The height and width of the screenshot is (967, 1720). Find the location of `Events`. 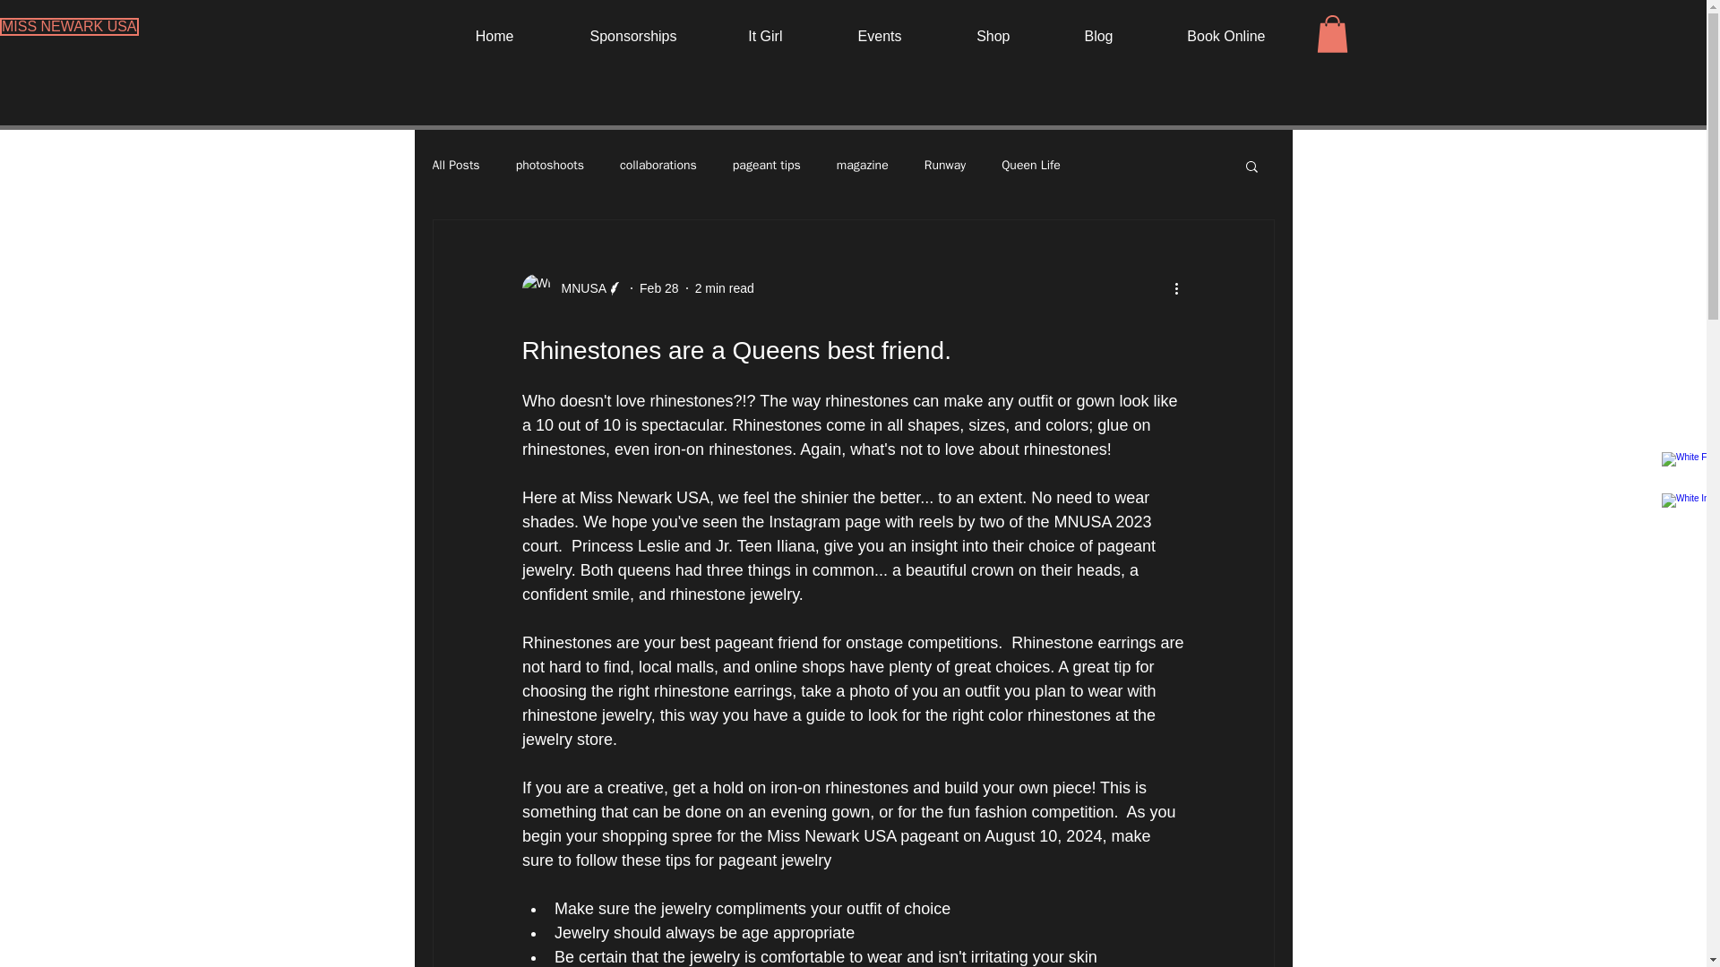

Events is located at coordinates (855, 36).